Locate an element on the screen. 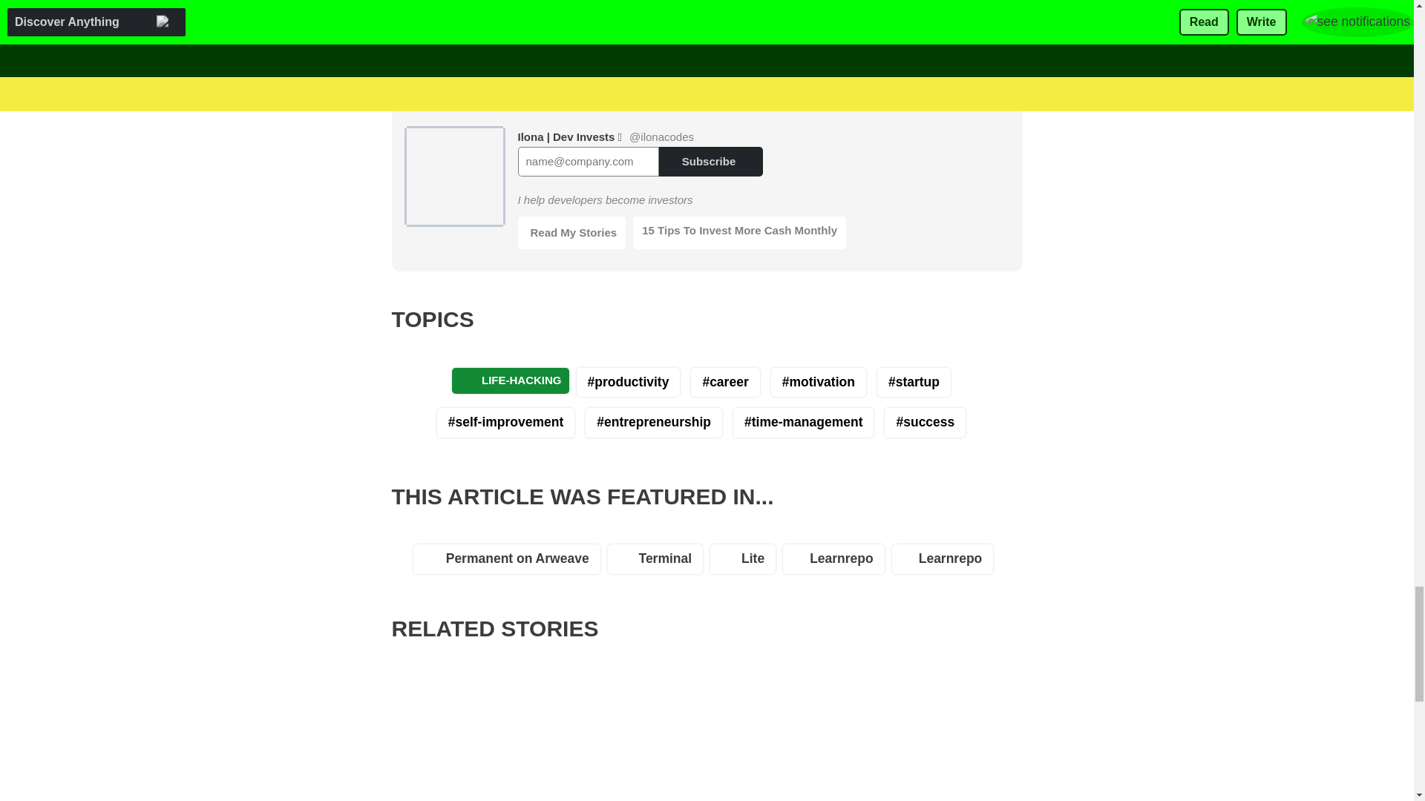 The image size is (1425, 801). Read My Stories is located at coordinates (572, 232).